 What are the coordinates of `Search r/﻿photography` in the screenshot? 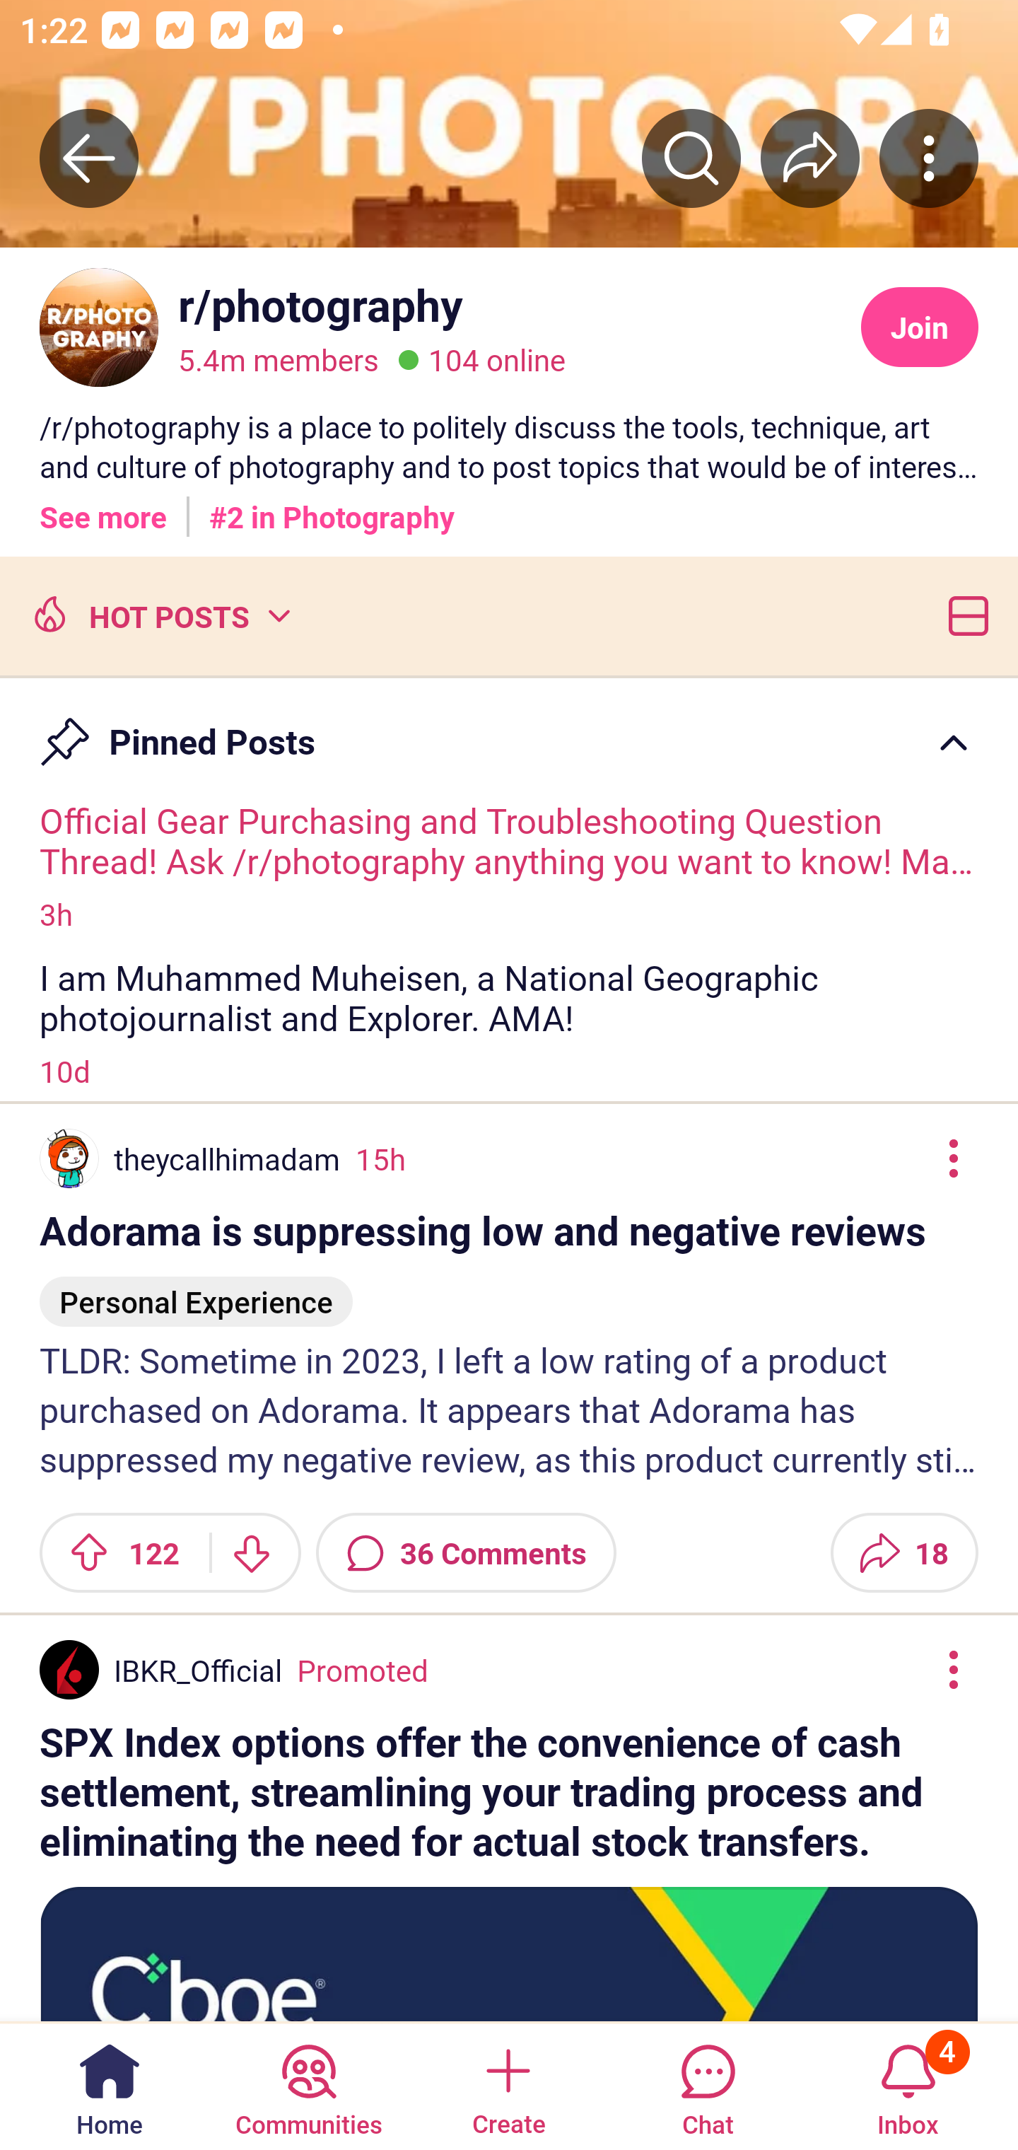 It's located at (691, 158).